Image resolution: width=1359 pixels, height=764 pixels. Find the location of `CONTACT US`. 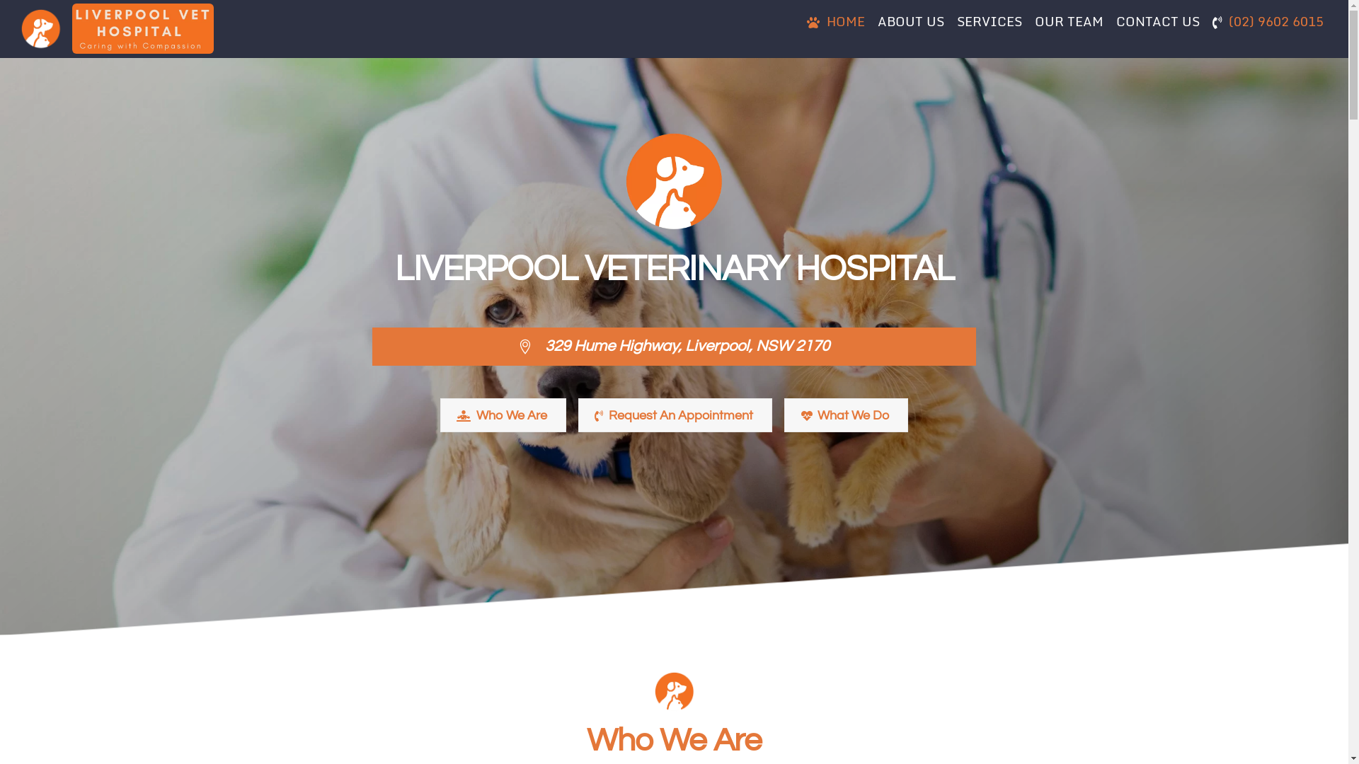

CONTACT US is located at coordinates (1158, 21).